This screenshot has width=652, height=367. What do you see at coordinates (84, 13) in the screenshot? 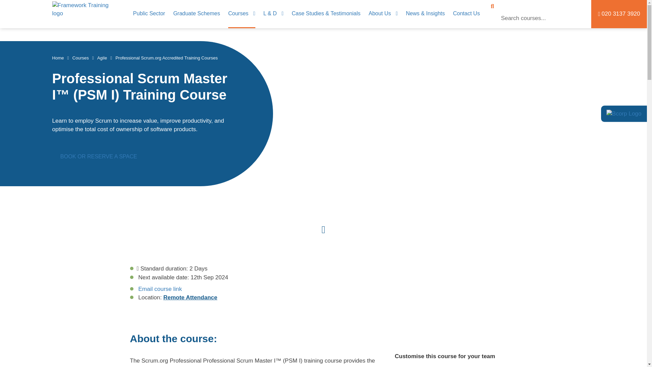
I see `Framework Training logo` at bounding box center [84, 13].